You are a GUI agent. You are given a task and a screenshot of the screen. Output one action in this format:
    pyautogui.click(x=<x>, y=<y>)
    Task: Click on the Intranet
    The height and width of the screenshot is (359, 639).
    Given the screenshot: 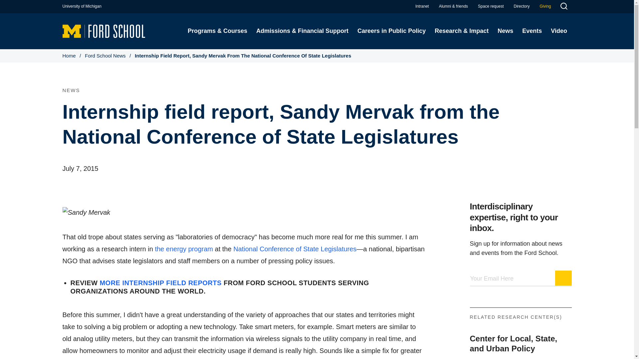 What is the action you would take?
    pyautogui.click(x=422, y=6)
    